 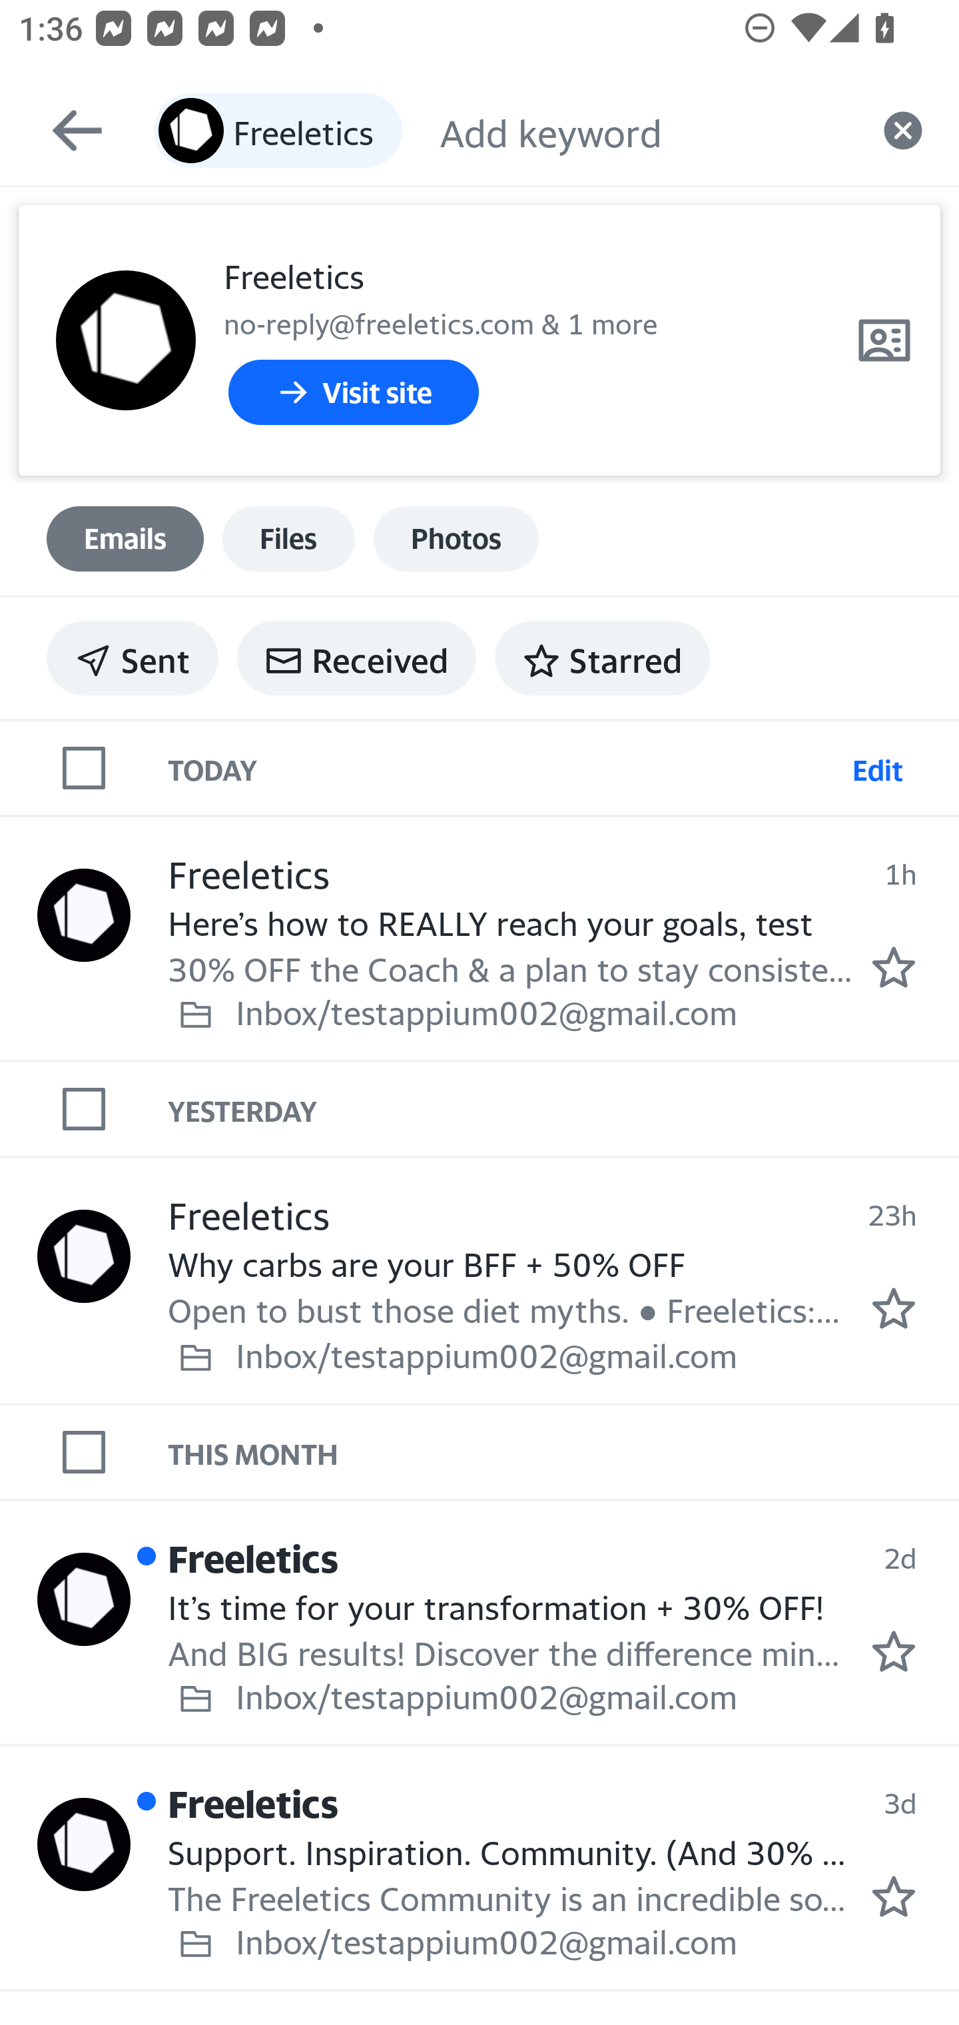 I want to click on YESTERDAY, so click(x=563, y=1108).